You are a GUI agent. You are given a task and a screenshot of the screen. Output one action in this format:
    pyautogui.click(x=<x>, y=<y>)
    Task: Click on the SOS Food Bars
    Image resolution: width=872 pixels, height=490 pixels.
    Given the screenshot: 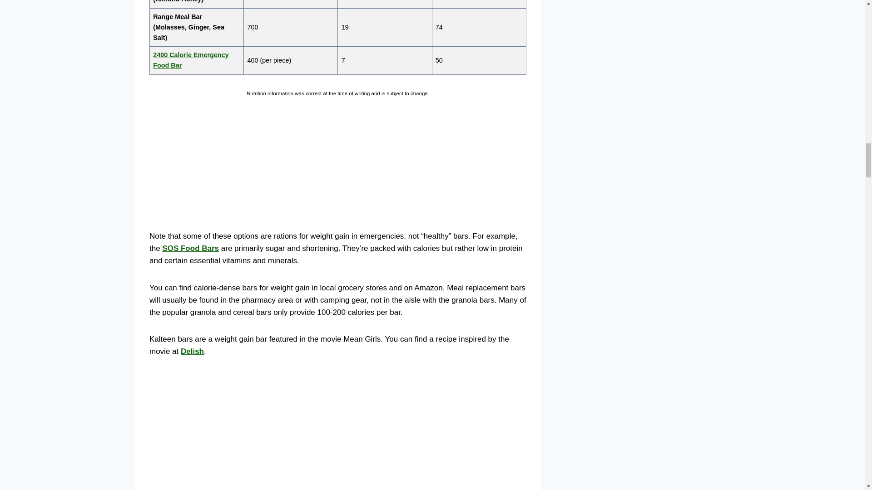 What is the action you would take?
    pyautogui.click(x=190, y=248)
    